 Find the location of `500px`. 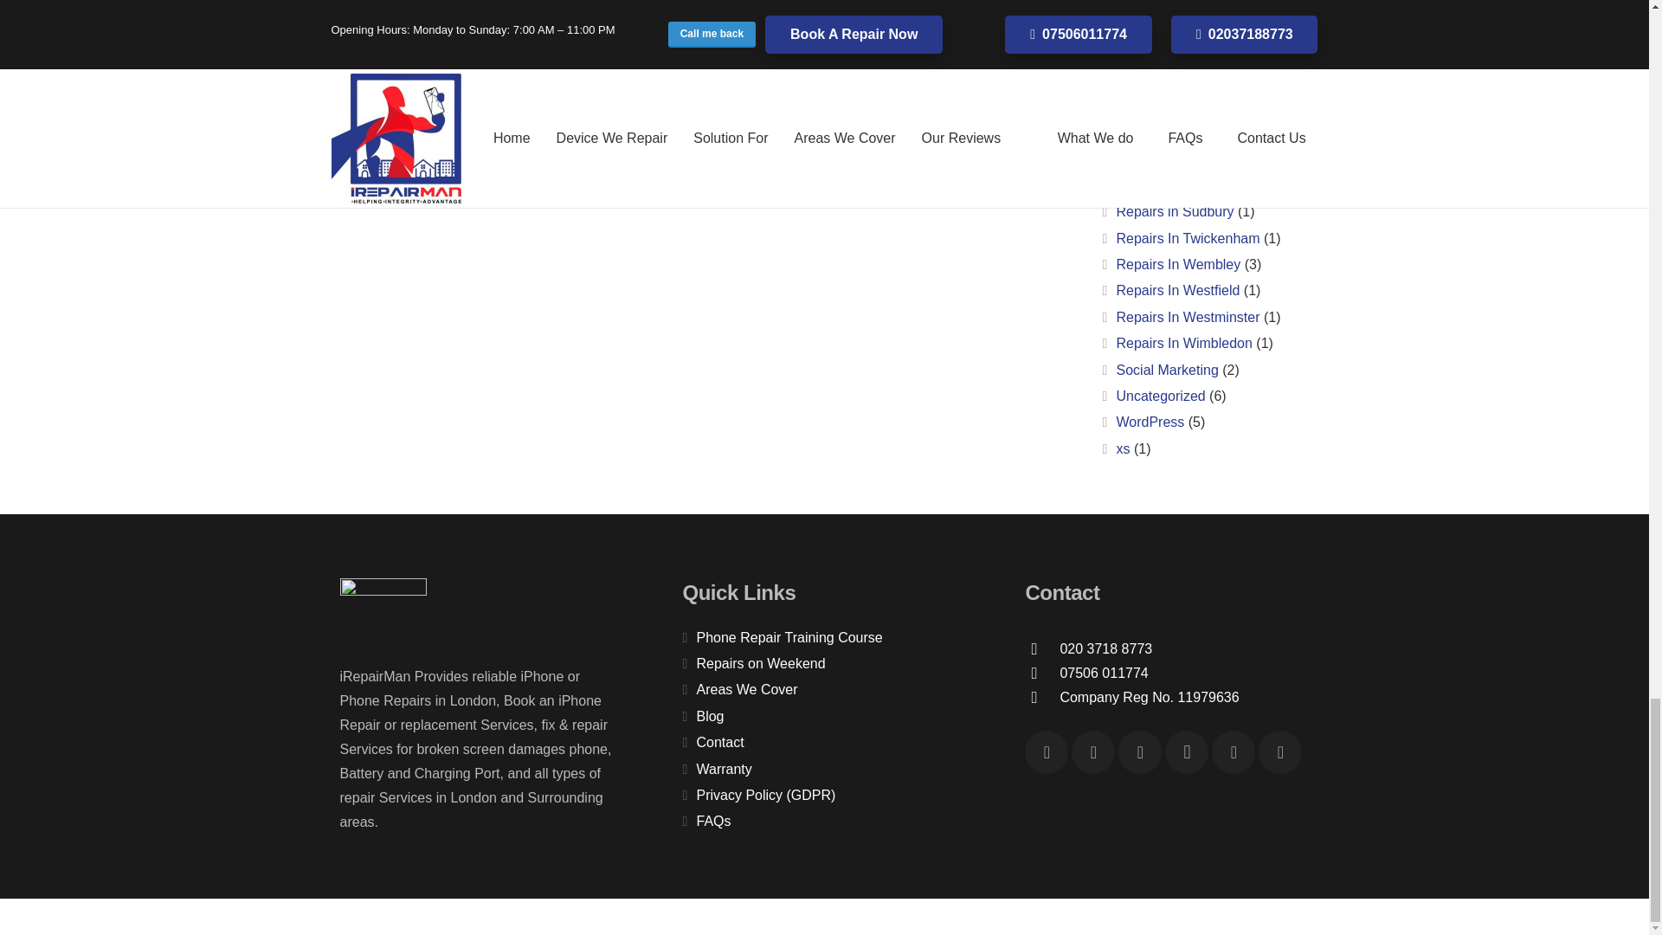

500px is located at coordinates (1279, 751).